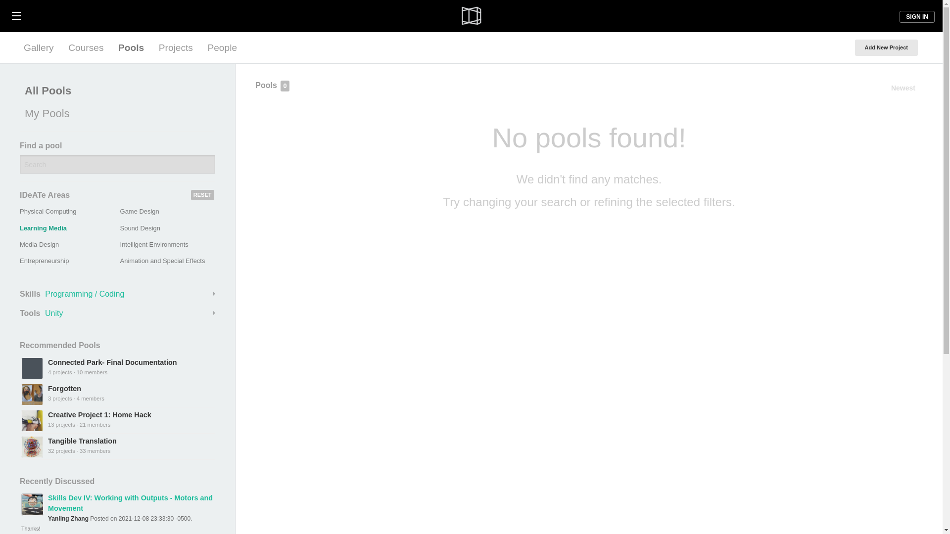  Describe the element at coordinates (47, 212) in the screenshot. I see `Physical Computing` at that location.